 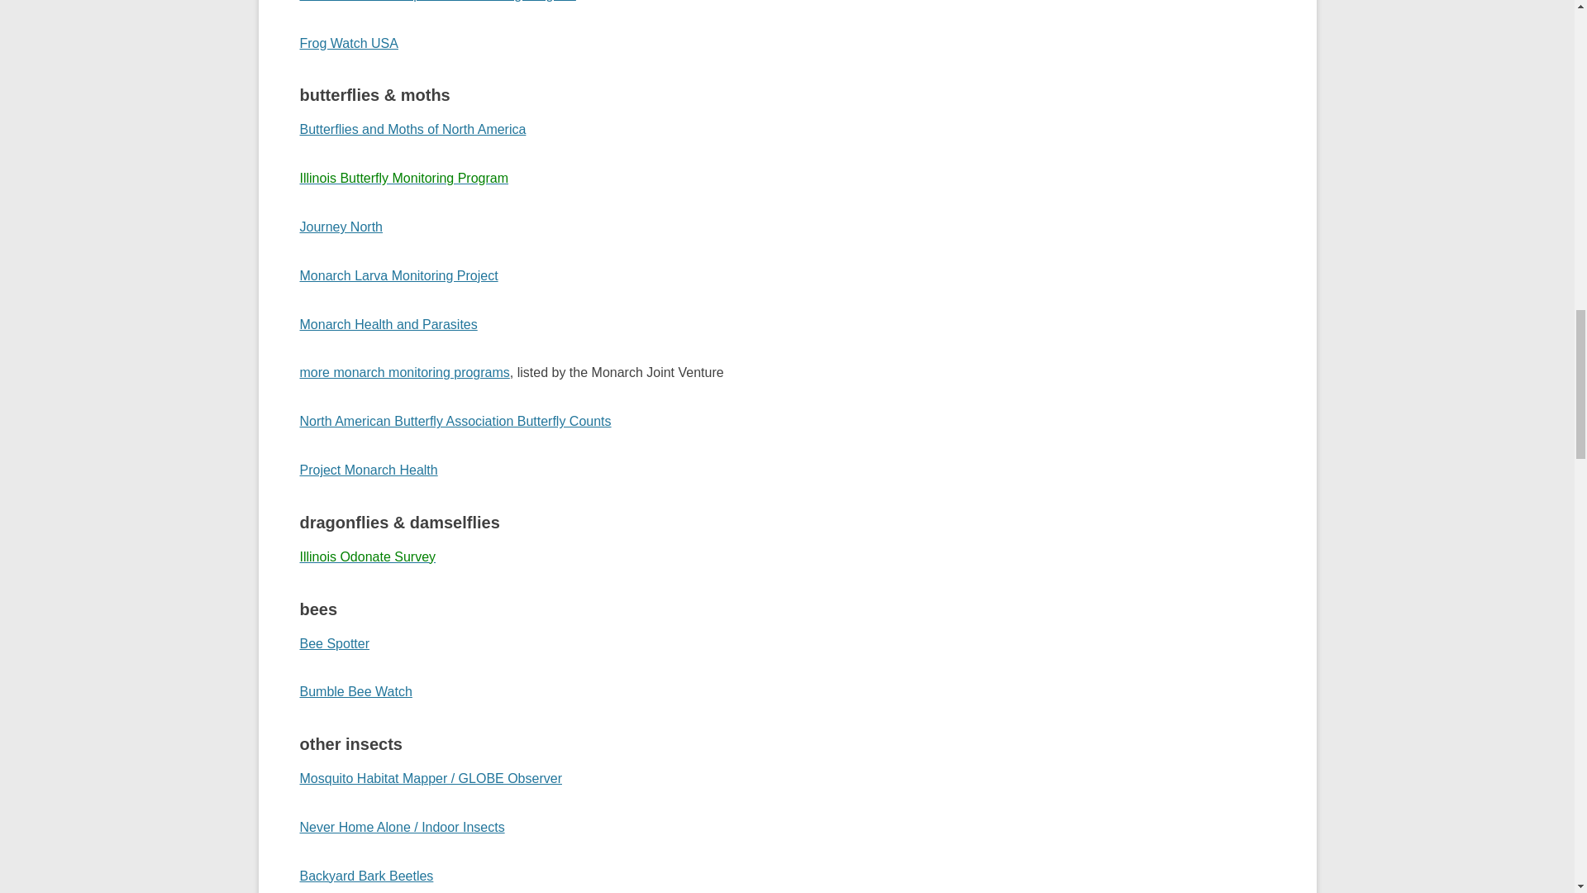 What do you see at coordinates (334, 643) in the screenshot?
I see `Bee Spotter` at bounding box center [334, 643].